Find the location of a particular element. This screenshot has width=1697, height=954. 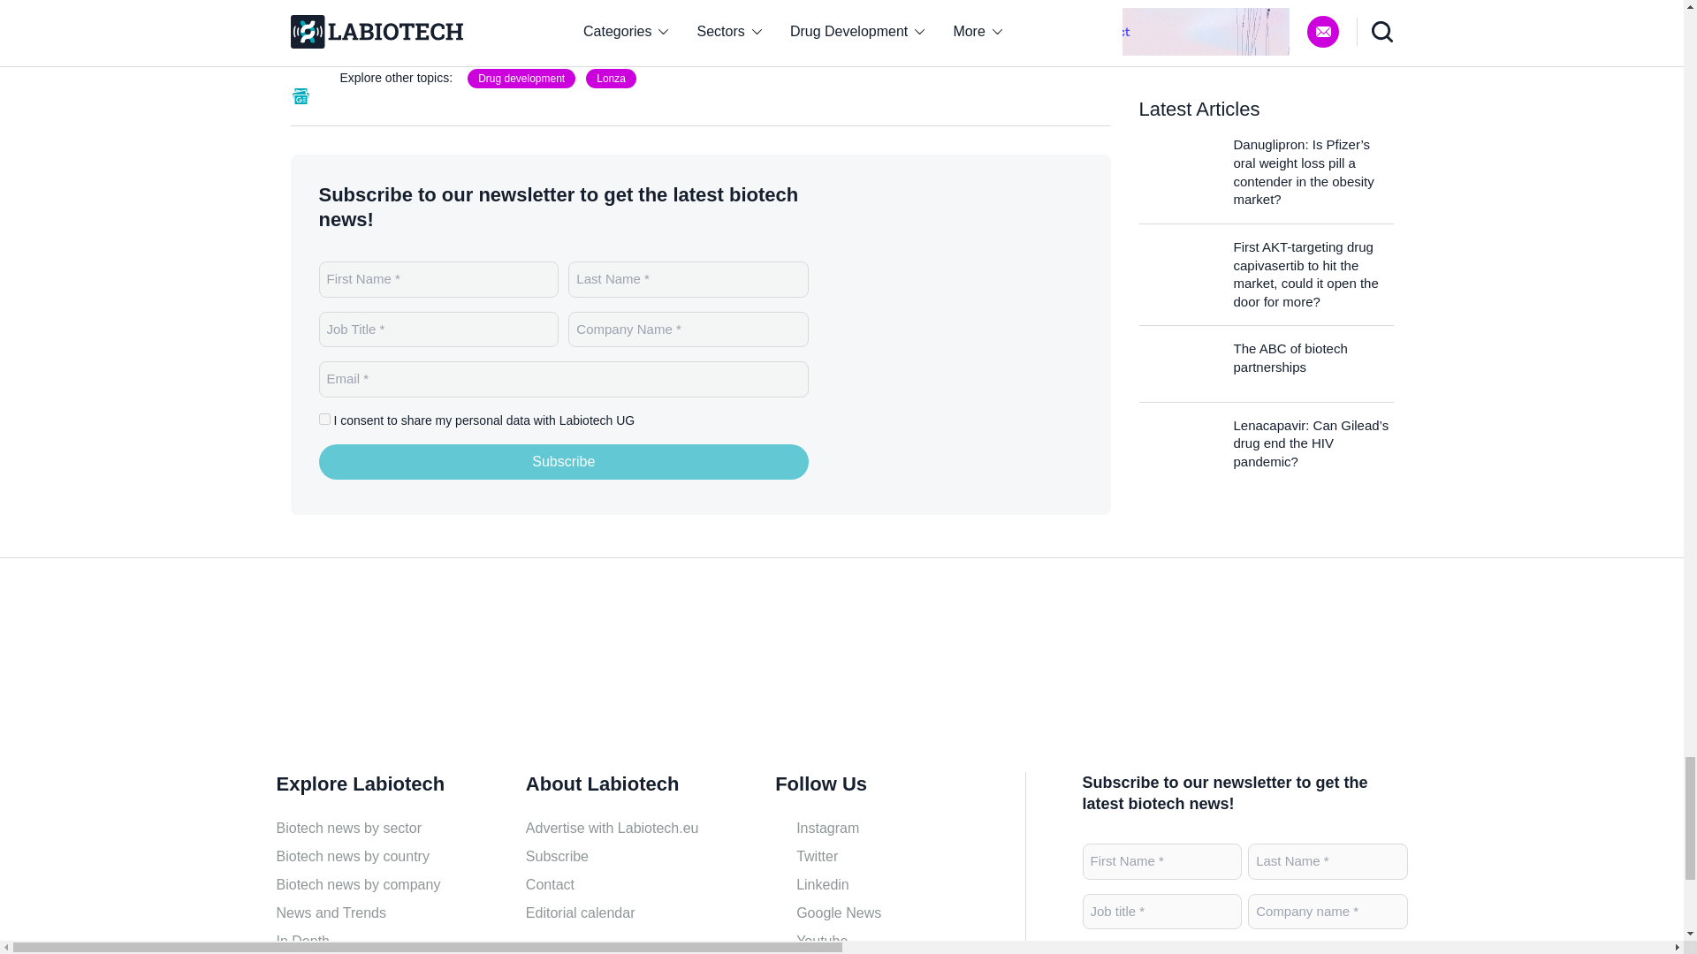

Subscribe is located at coordinates (564, 462).